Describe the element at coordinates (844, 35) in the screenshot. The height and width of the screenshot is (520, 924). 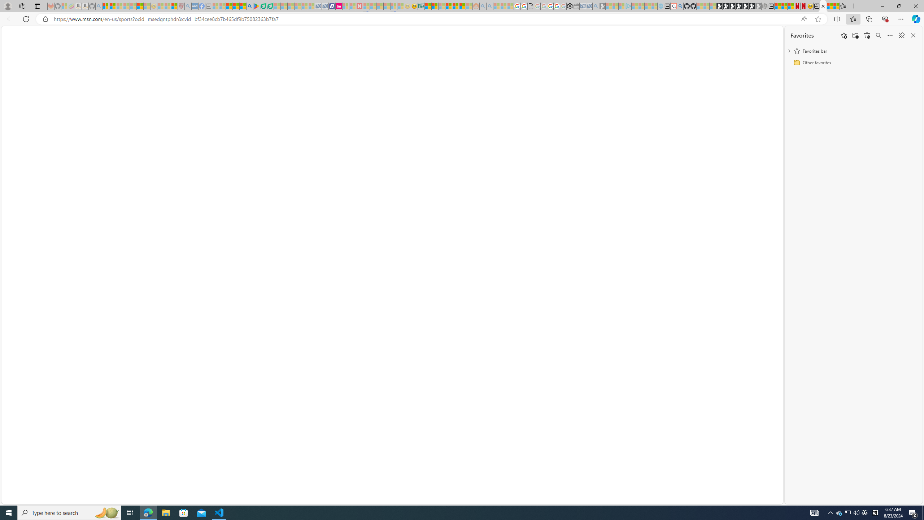
I see `Add this page to favorites` at that location.